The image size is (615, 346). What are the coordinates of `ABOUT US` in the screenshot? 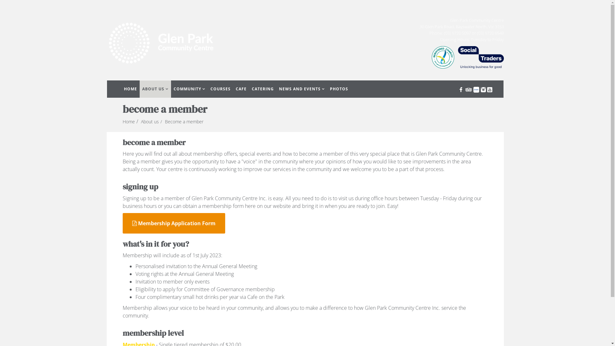 It's located at (155, 89).